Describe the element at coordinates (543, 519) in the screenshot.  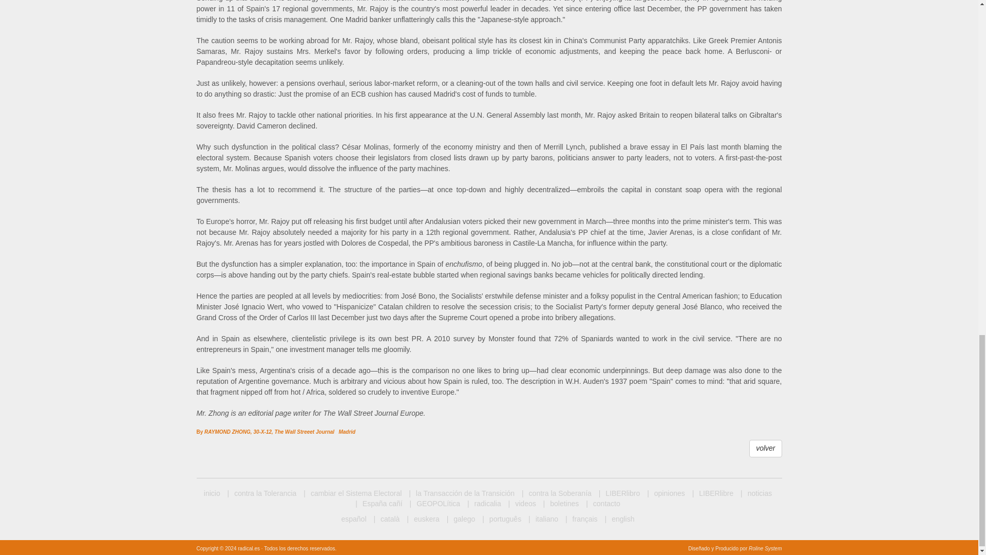
I see `italiano` at that location.